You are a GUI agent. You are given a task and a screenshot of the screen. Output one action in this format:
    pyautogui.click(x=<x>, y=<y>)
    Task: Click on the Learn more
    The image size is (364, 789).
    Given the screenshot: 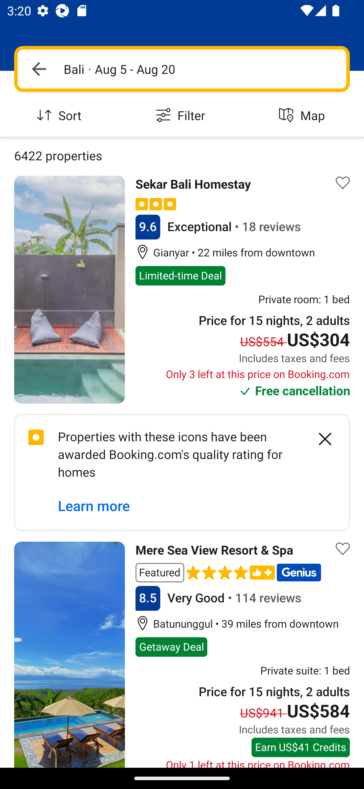 What is the action you would take?
    pyautogui.click(x=94, y=506)
    